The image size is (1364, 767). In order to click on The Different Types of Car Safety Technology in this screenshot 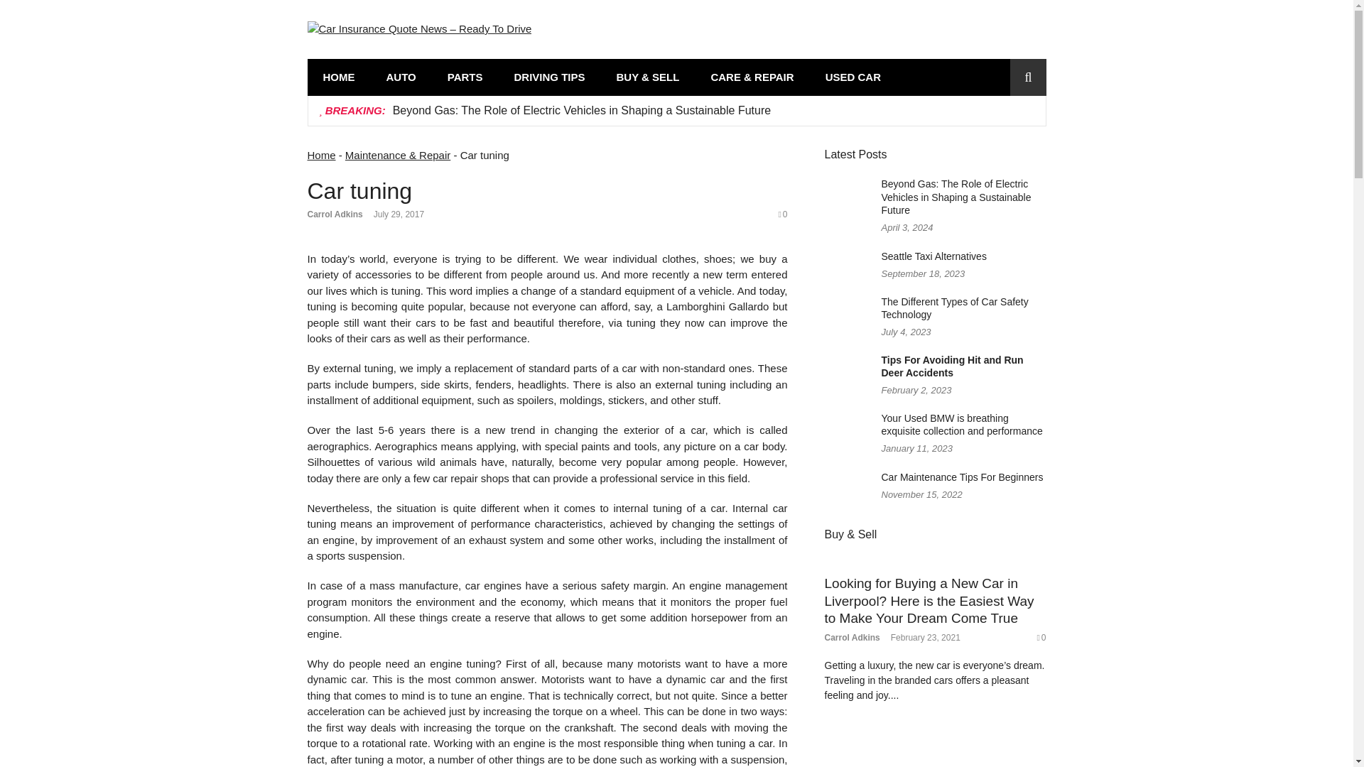, I will do `click(955, 308)`.